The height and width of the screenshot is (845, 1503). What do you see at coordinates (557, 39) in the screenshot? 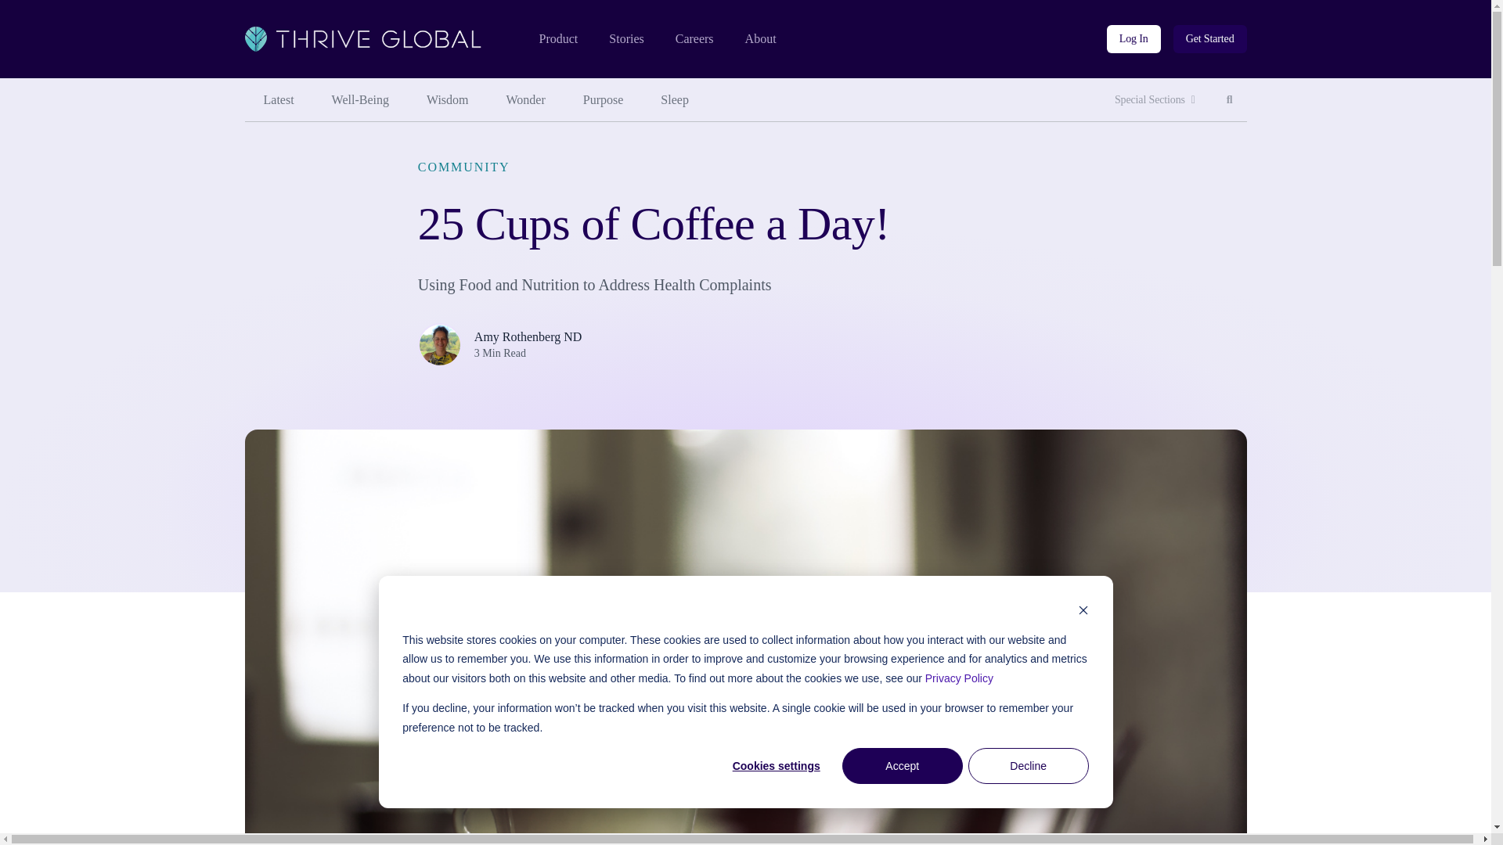
I see `Product` at bounding box center [557, 39].